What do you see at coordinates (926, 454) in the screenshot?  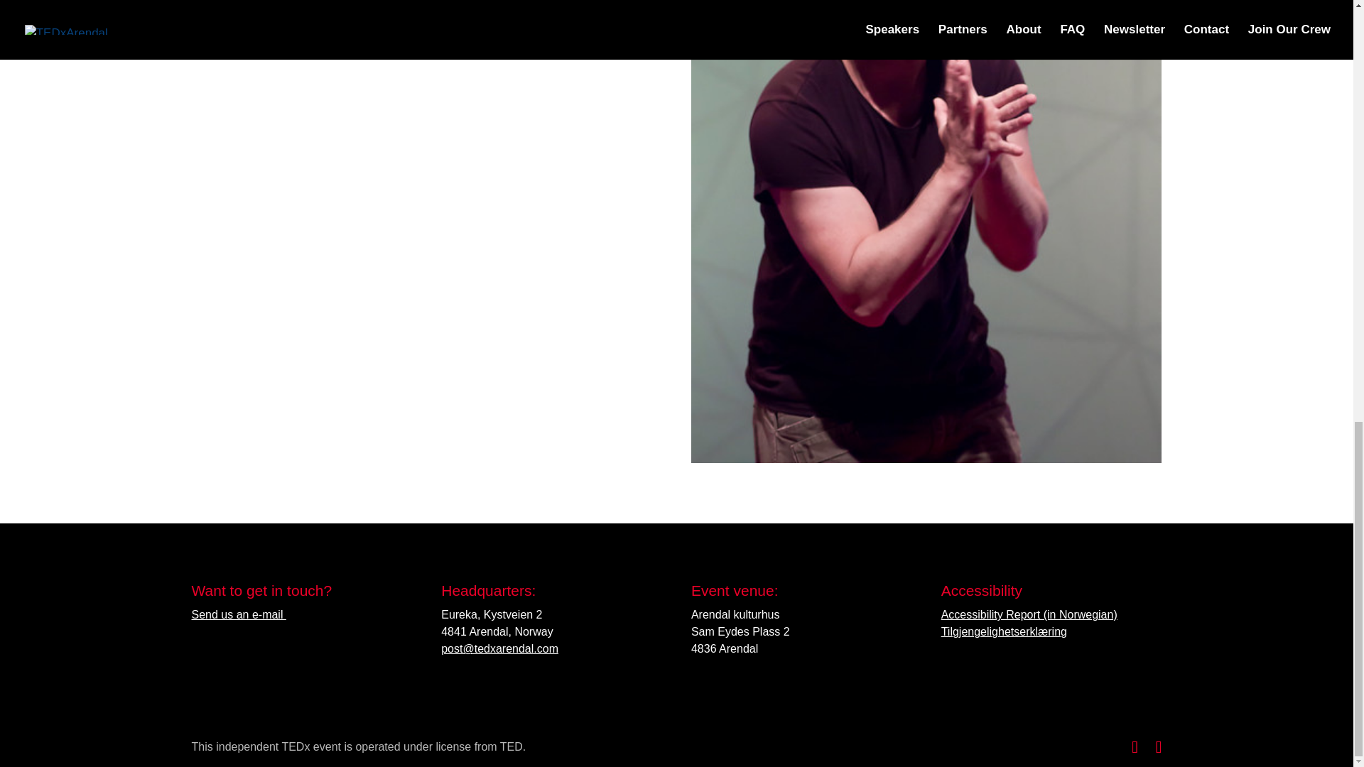 I see `TEDxArendal 2016: Peter Stavrum Nielsen` at bounding box center [926, 454].